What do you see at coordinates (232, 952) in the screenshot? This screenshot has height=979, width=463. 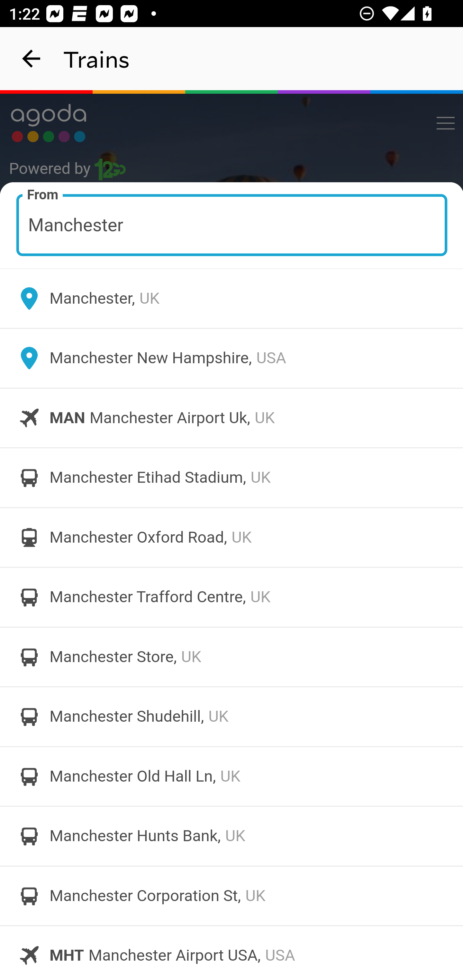 I see `MHT Manchester Airport USA , USA` at bounding box center [232, 952].